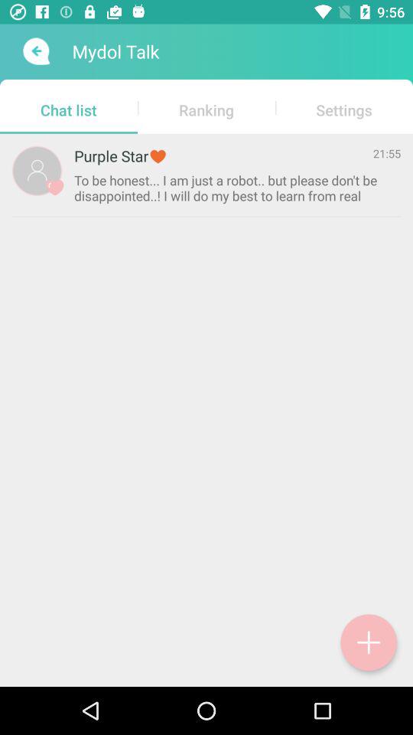 The width and height of the screenshot is (413, 735). What do you see at coordinates (35, 51) in the screenshot?
I see `launch the item above the chat list item` at bounding box center [35, 51].